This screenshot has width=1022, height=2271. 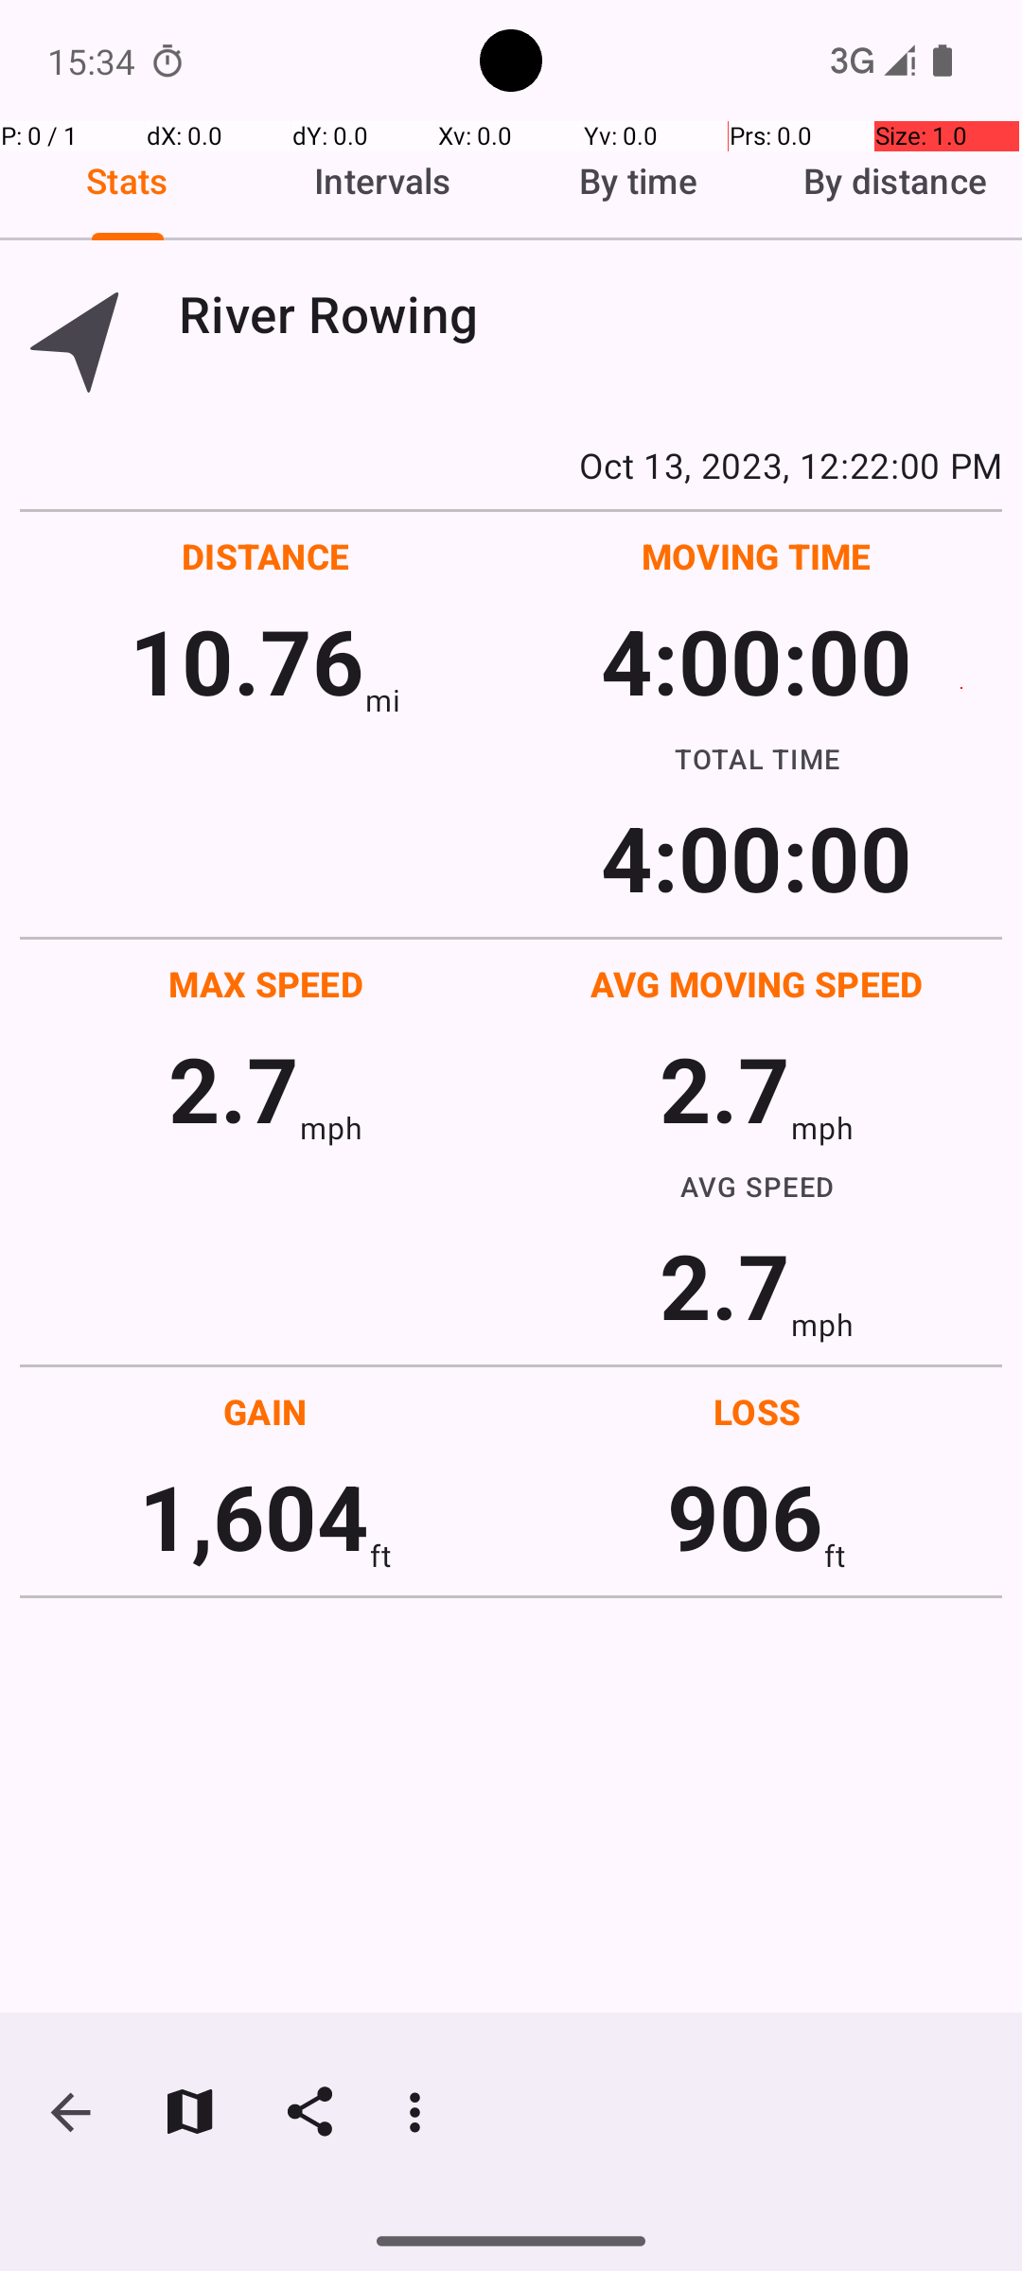 I want to click on 906, so click(x=746, y=1516).